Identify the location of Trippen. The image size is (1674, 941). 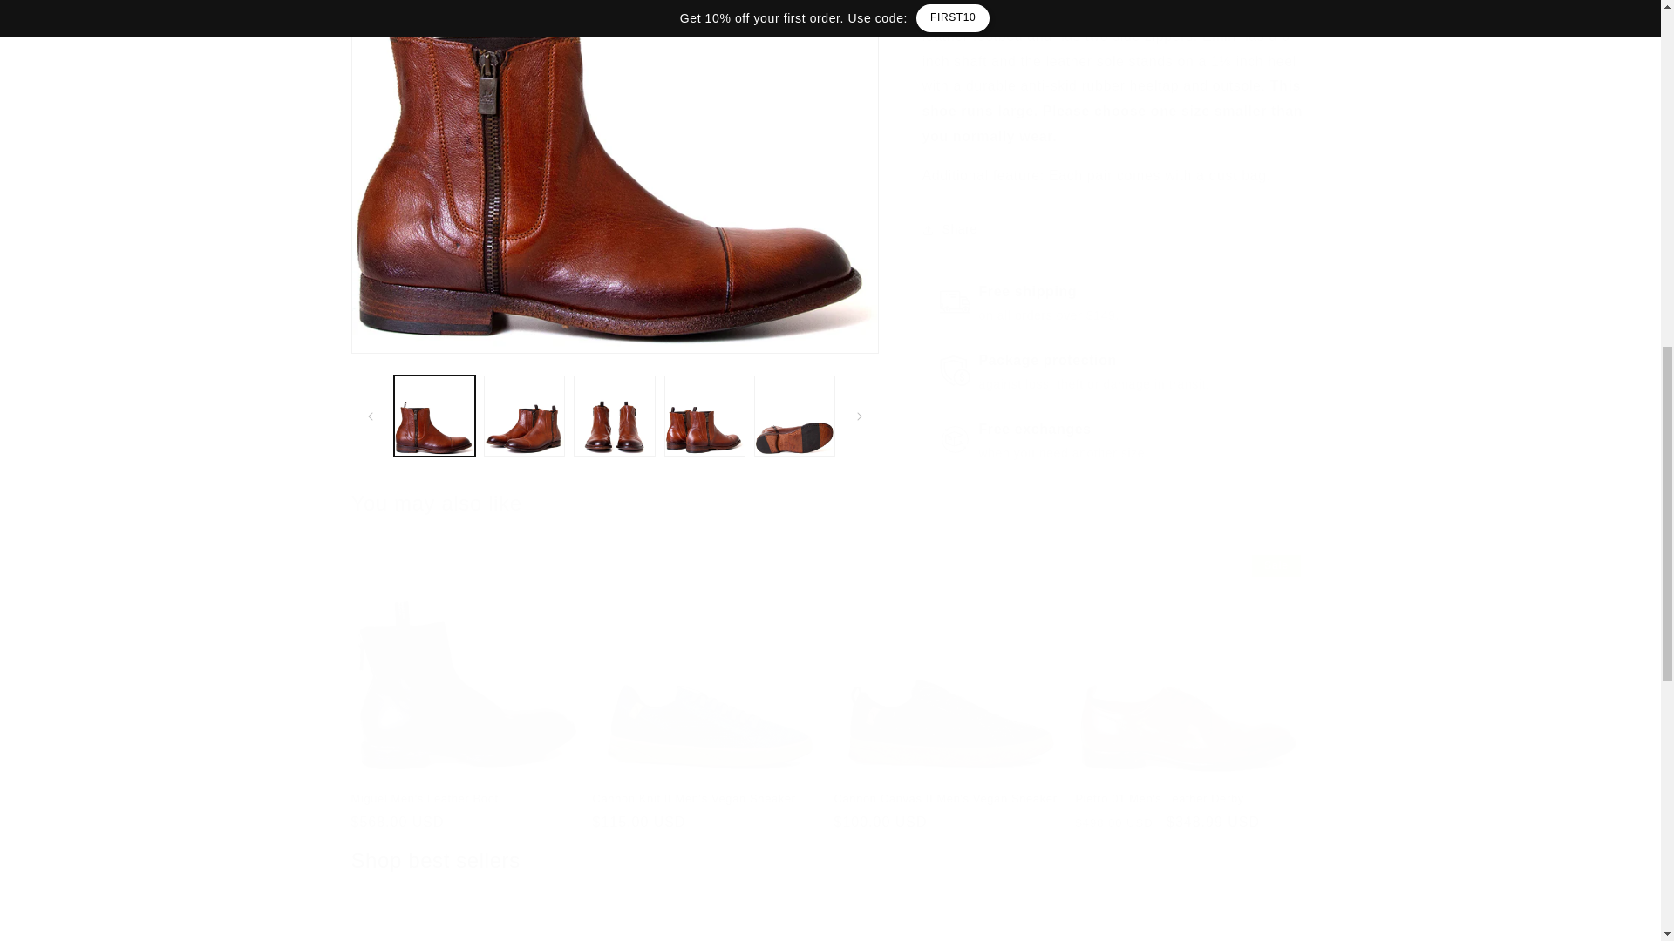
(427, 929).